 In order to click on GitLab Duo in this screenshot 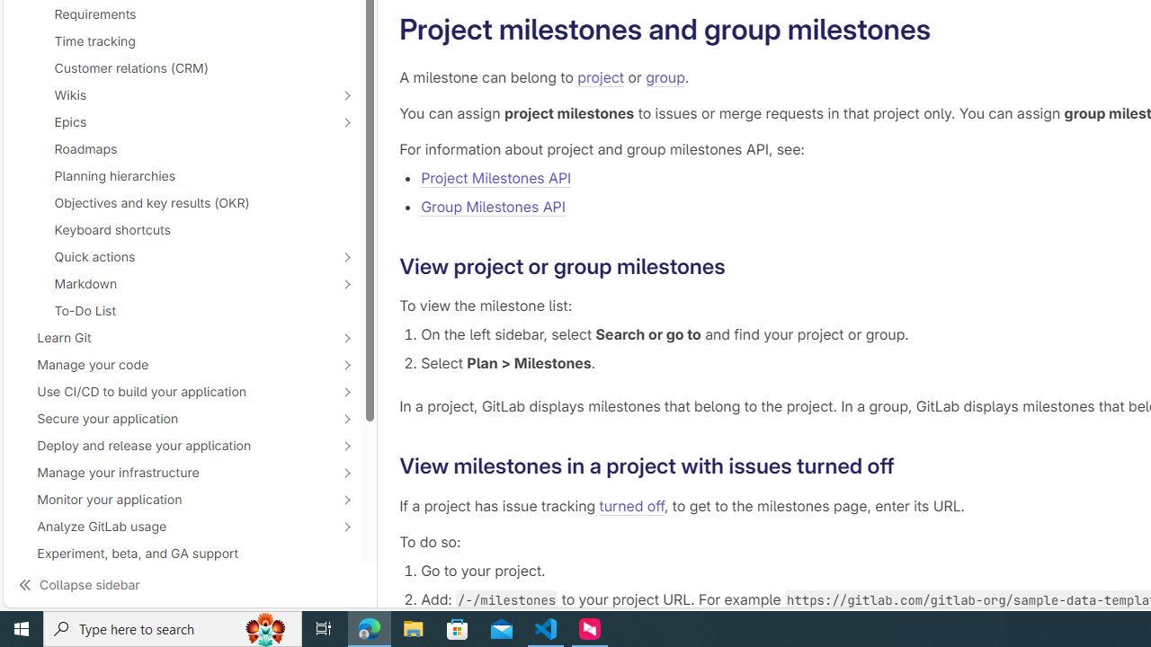, I will do `click(173, 609)`.